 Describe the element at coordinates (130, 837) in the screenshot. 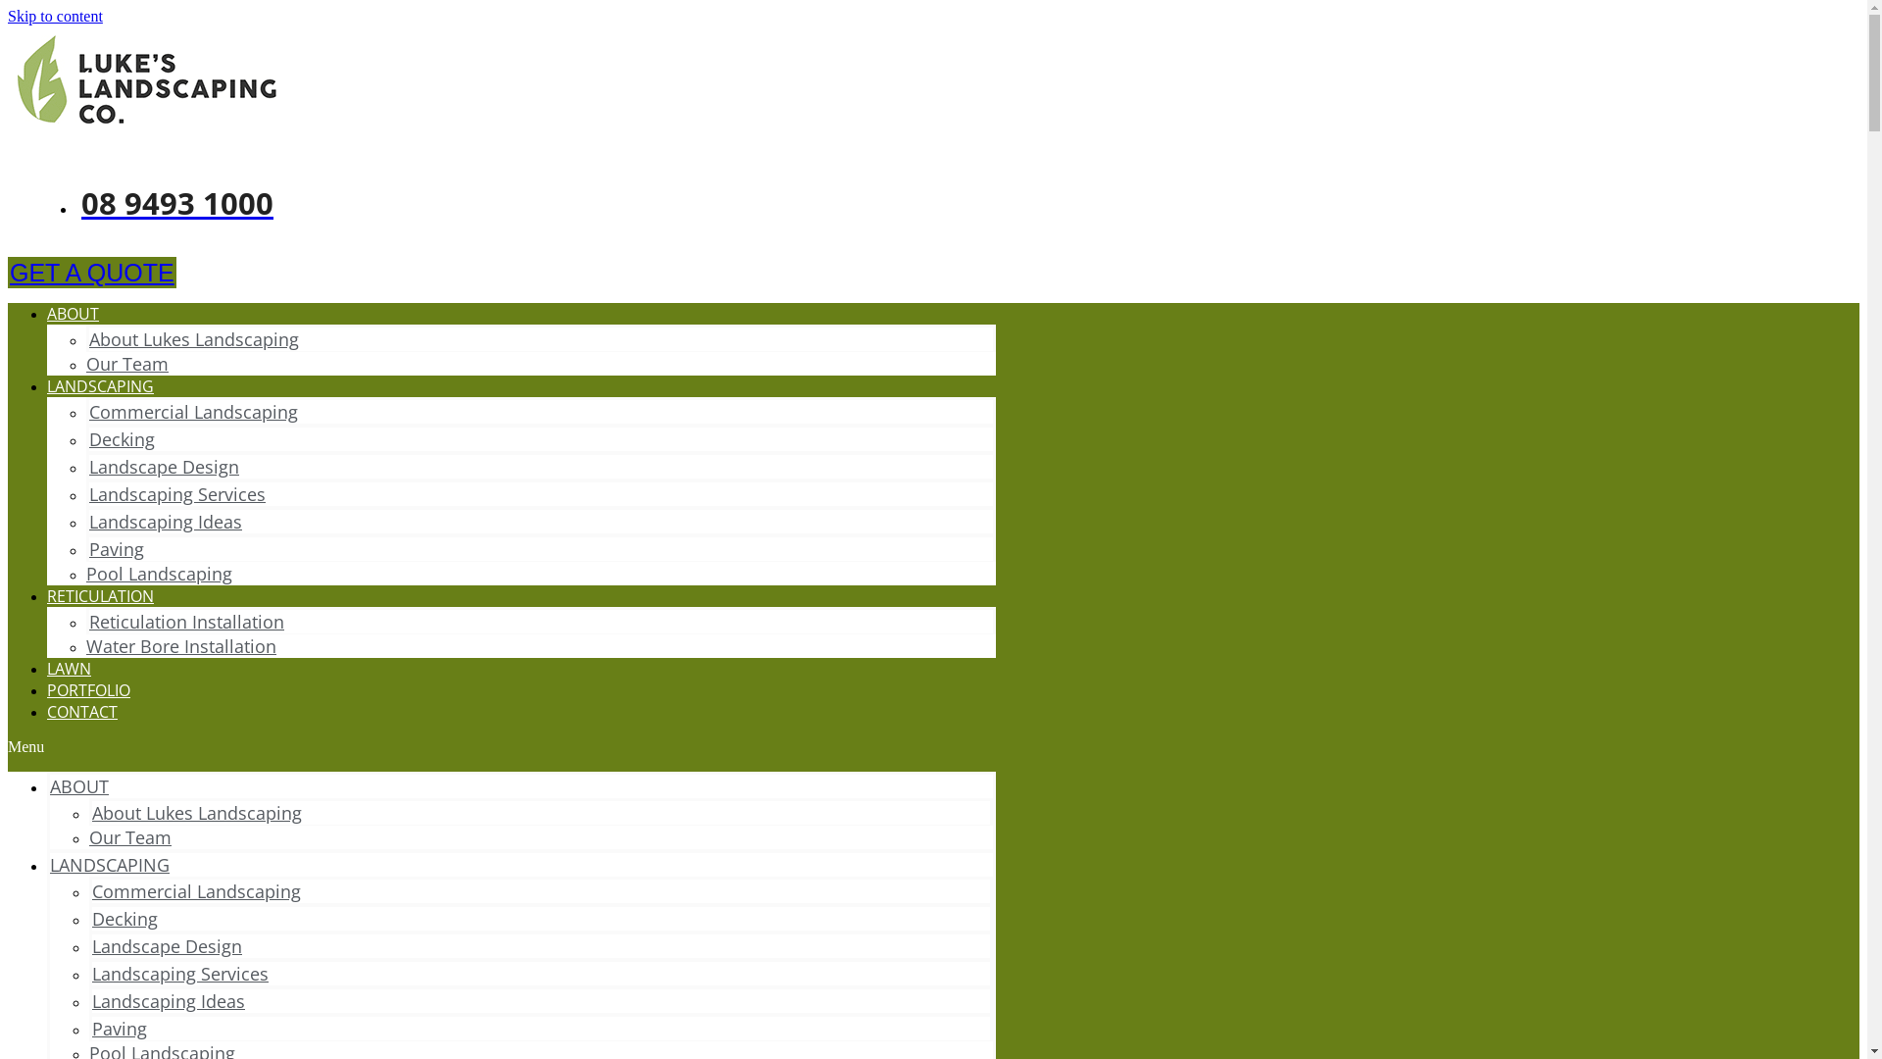

I see `Our Team` at that location.